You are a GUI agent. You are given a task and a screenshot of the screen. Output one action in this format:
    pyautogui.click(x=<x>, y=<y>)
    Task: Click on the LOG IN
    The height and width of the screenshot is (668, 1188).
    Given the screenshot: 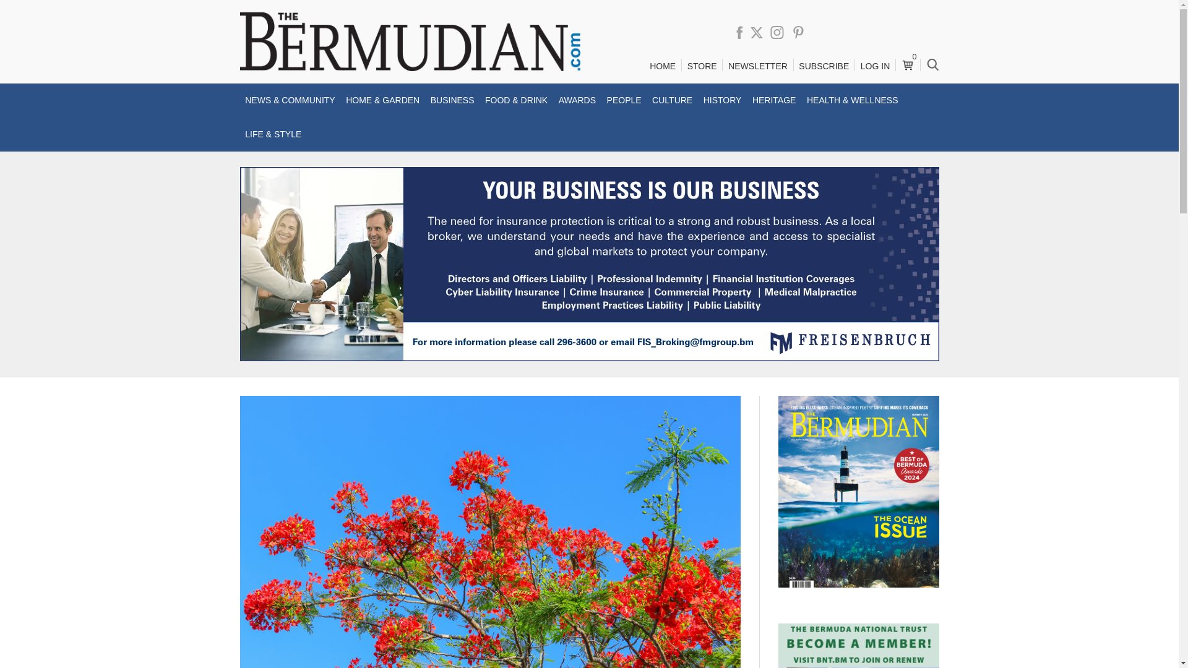 What is the action you would take?
    pyautogui.click(x=875, y=66)
    